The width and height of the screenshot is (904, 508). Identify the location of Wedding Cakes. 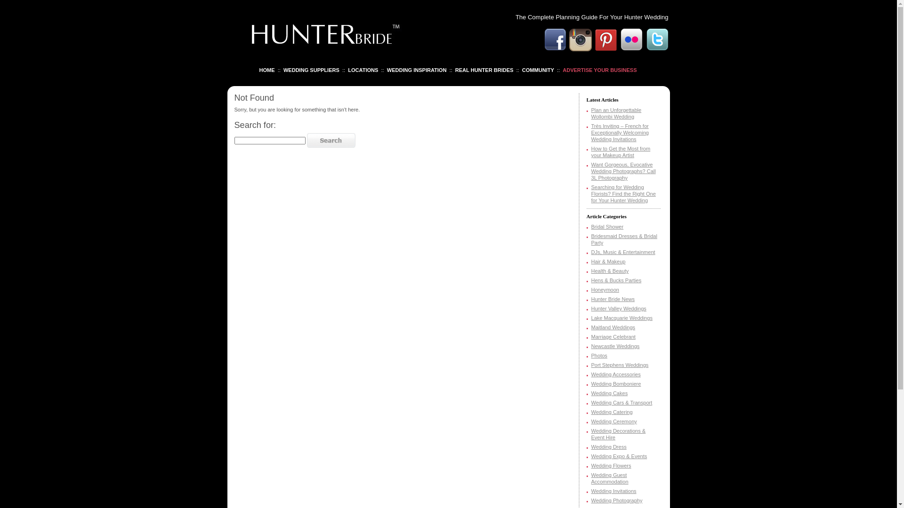
(610, 393).